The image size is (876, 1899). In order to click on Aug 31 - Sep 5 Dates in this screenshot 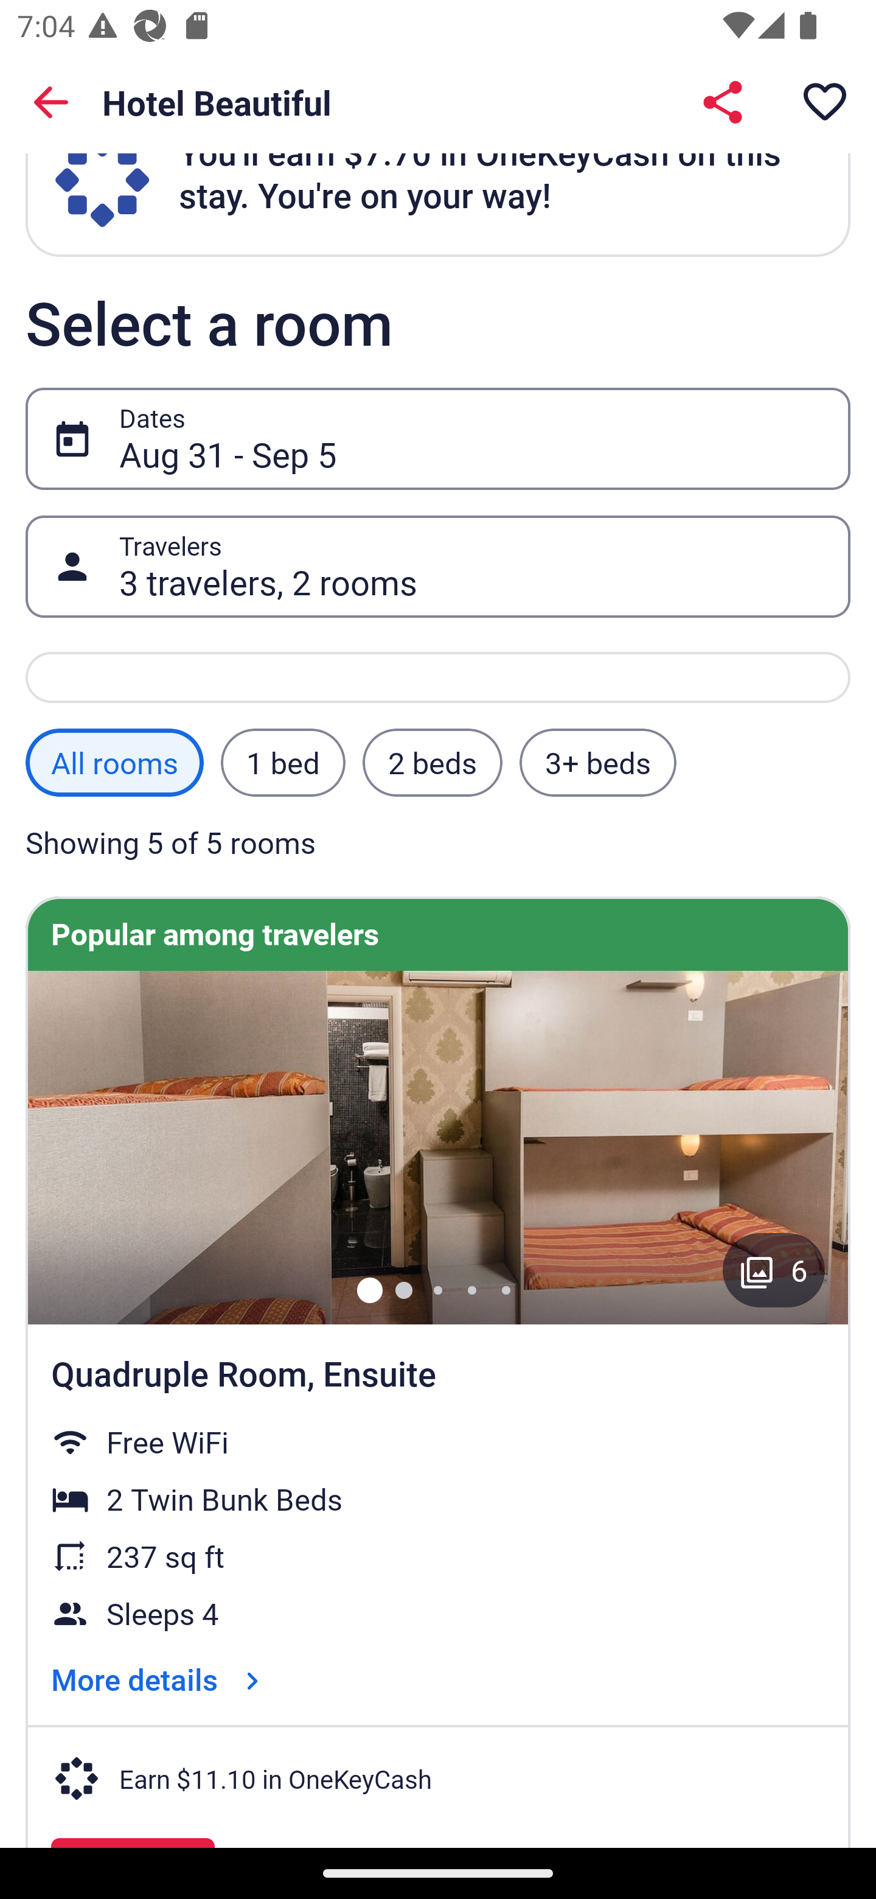, I will do `click(438, 438)`.